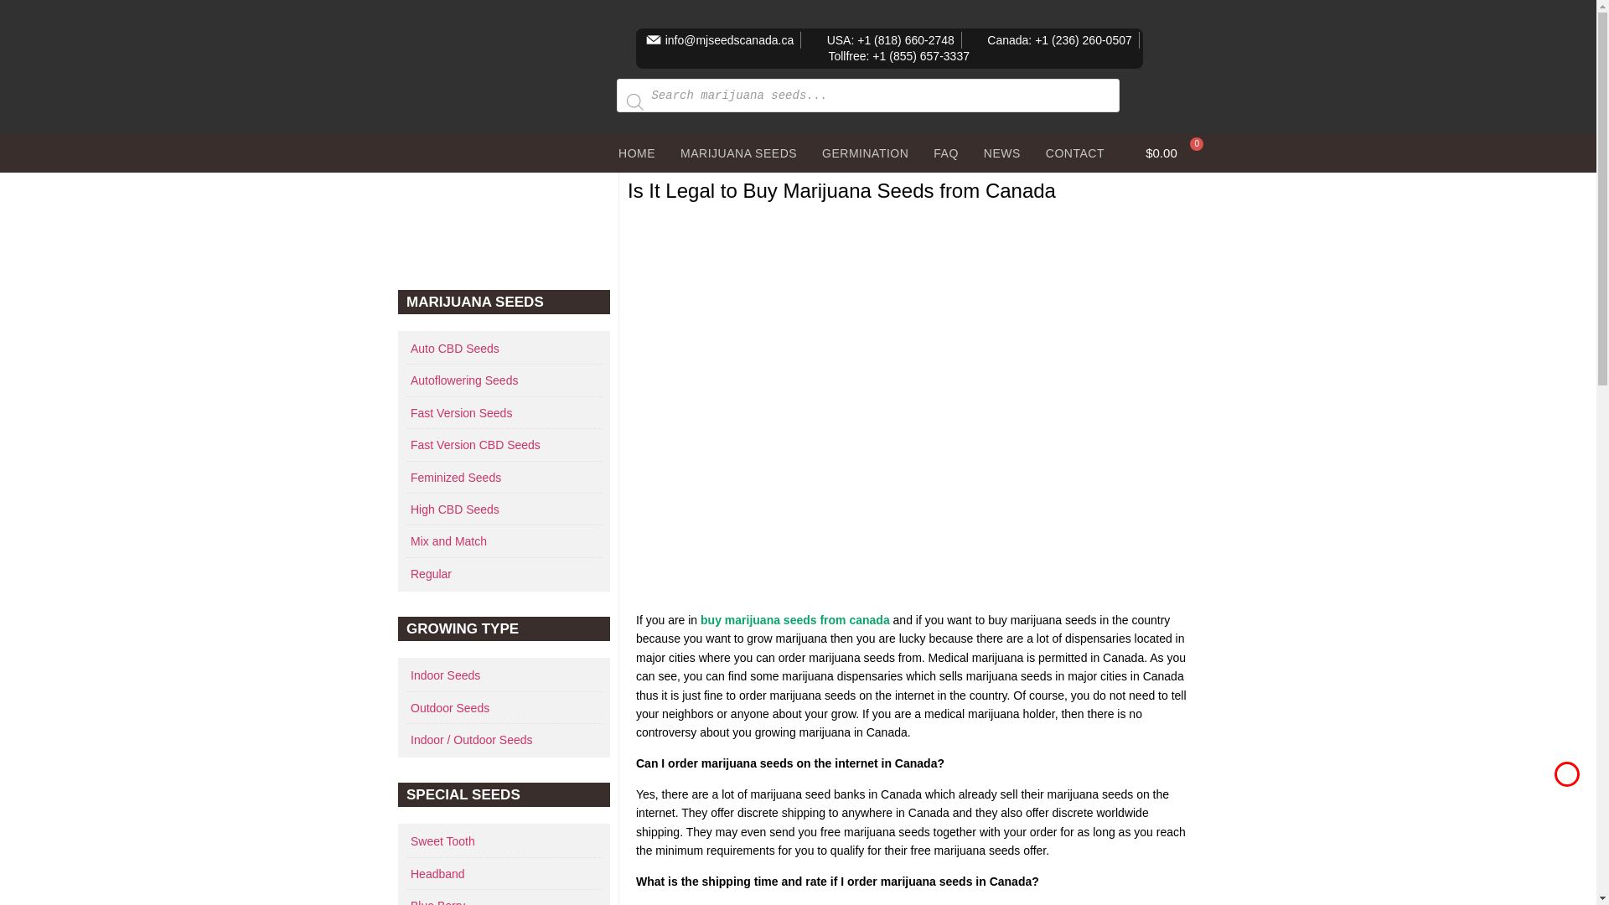  What do you see at coordinates (945, 153) in the screenshot?
I see `FAQ` at bounding box center [945, 153].